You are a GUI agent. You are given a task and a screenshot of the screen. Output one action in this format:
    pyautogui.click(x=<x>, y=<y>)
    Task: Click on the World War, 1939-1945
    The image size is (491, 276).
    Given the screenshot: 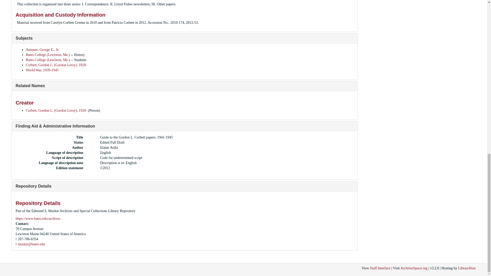 What is the action you would take?
    pyautogui.click(x=42, y=70)
    